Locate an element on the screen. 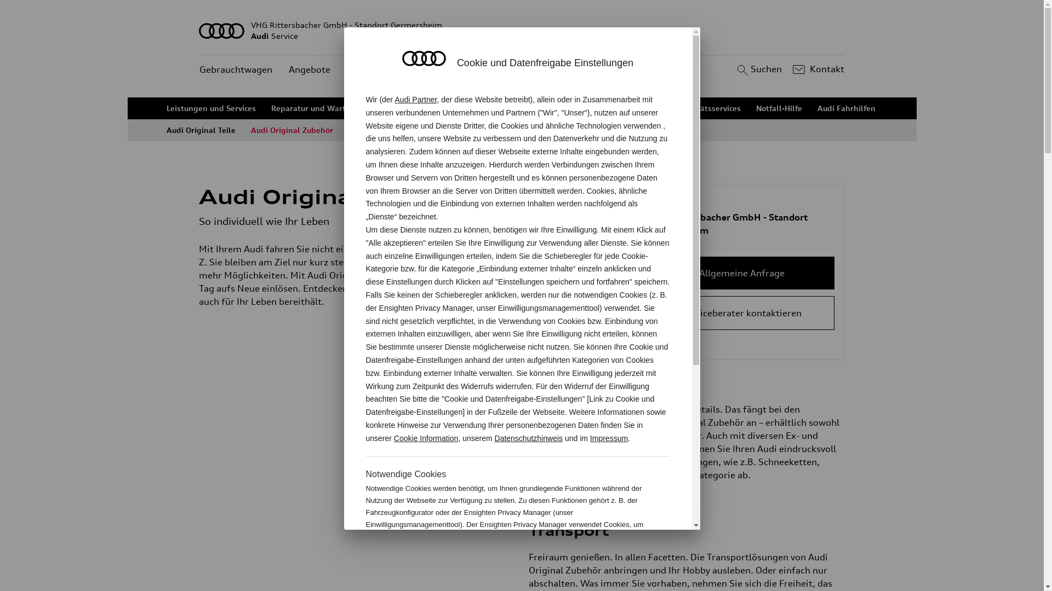 The height and width of the screenshot is (591, 1052). Serviceberater kontaktieren is located at coordinates (742, 313).